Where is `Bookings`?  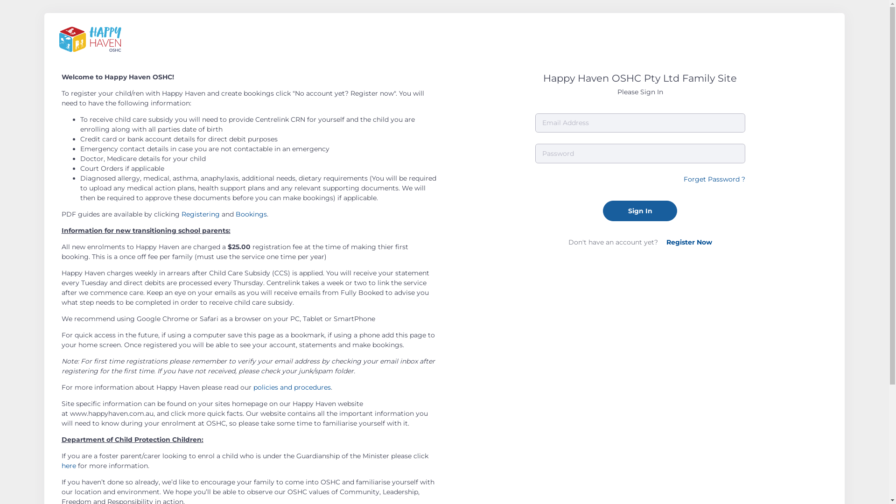 Bookings is located at coordinates (251, 214).